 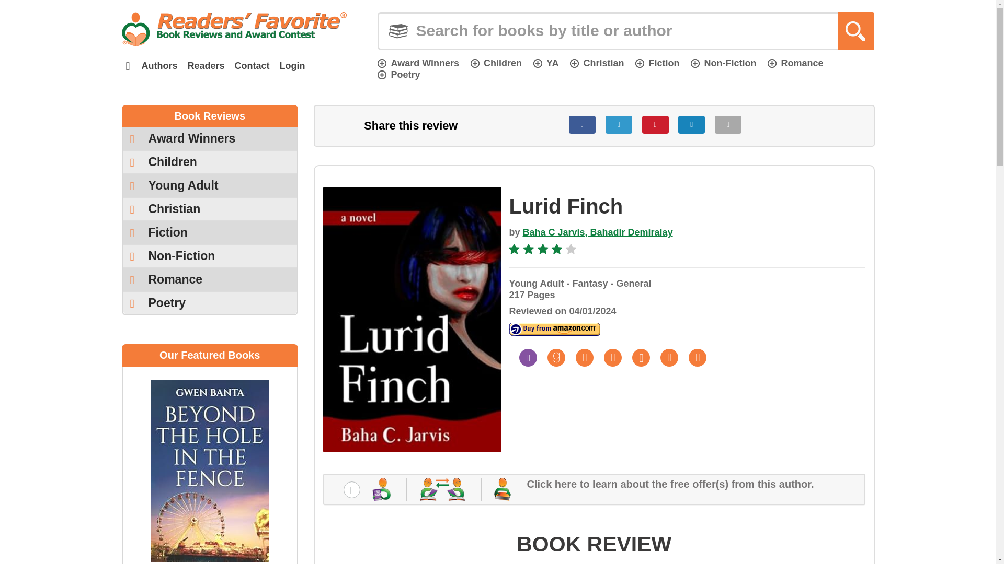 What do you see at coordinates (252, 66) in the screenshot?
I see `Contact` at bounding box center [252, 66].